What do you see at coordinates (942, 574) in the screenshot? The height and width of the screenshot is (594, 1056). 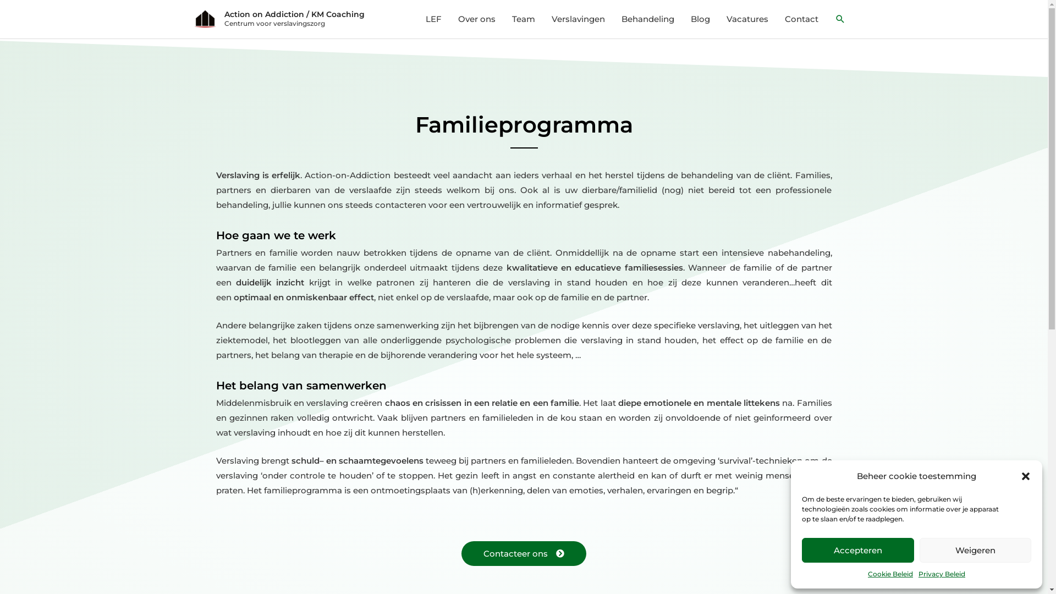 I see `Privacy Beleid` at bounding box center [942, 574].